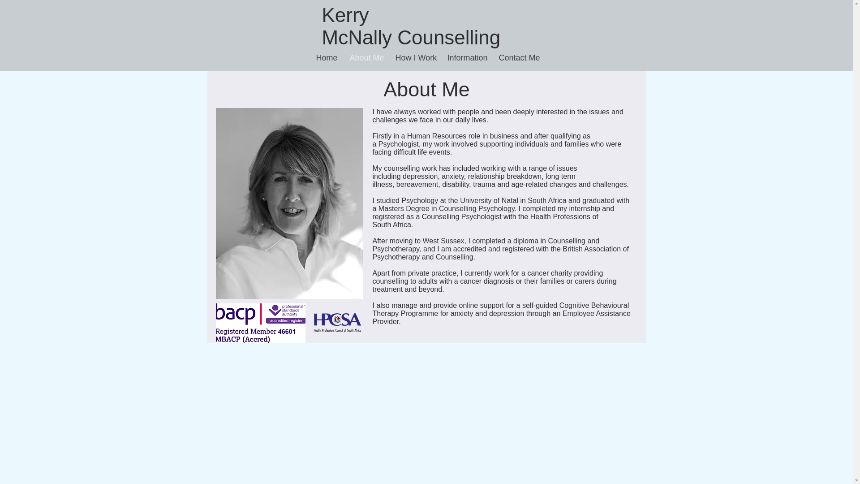  I want to click on Contact Me, so click(518, 57).